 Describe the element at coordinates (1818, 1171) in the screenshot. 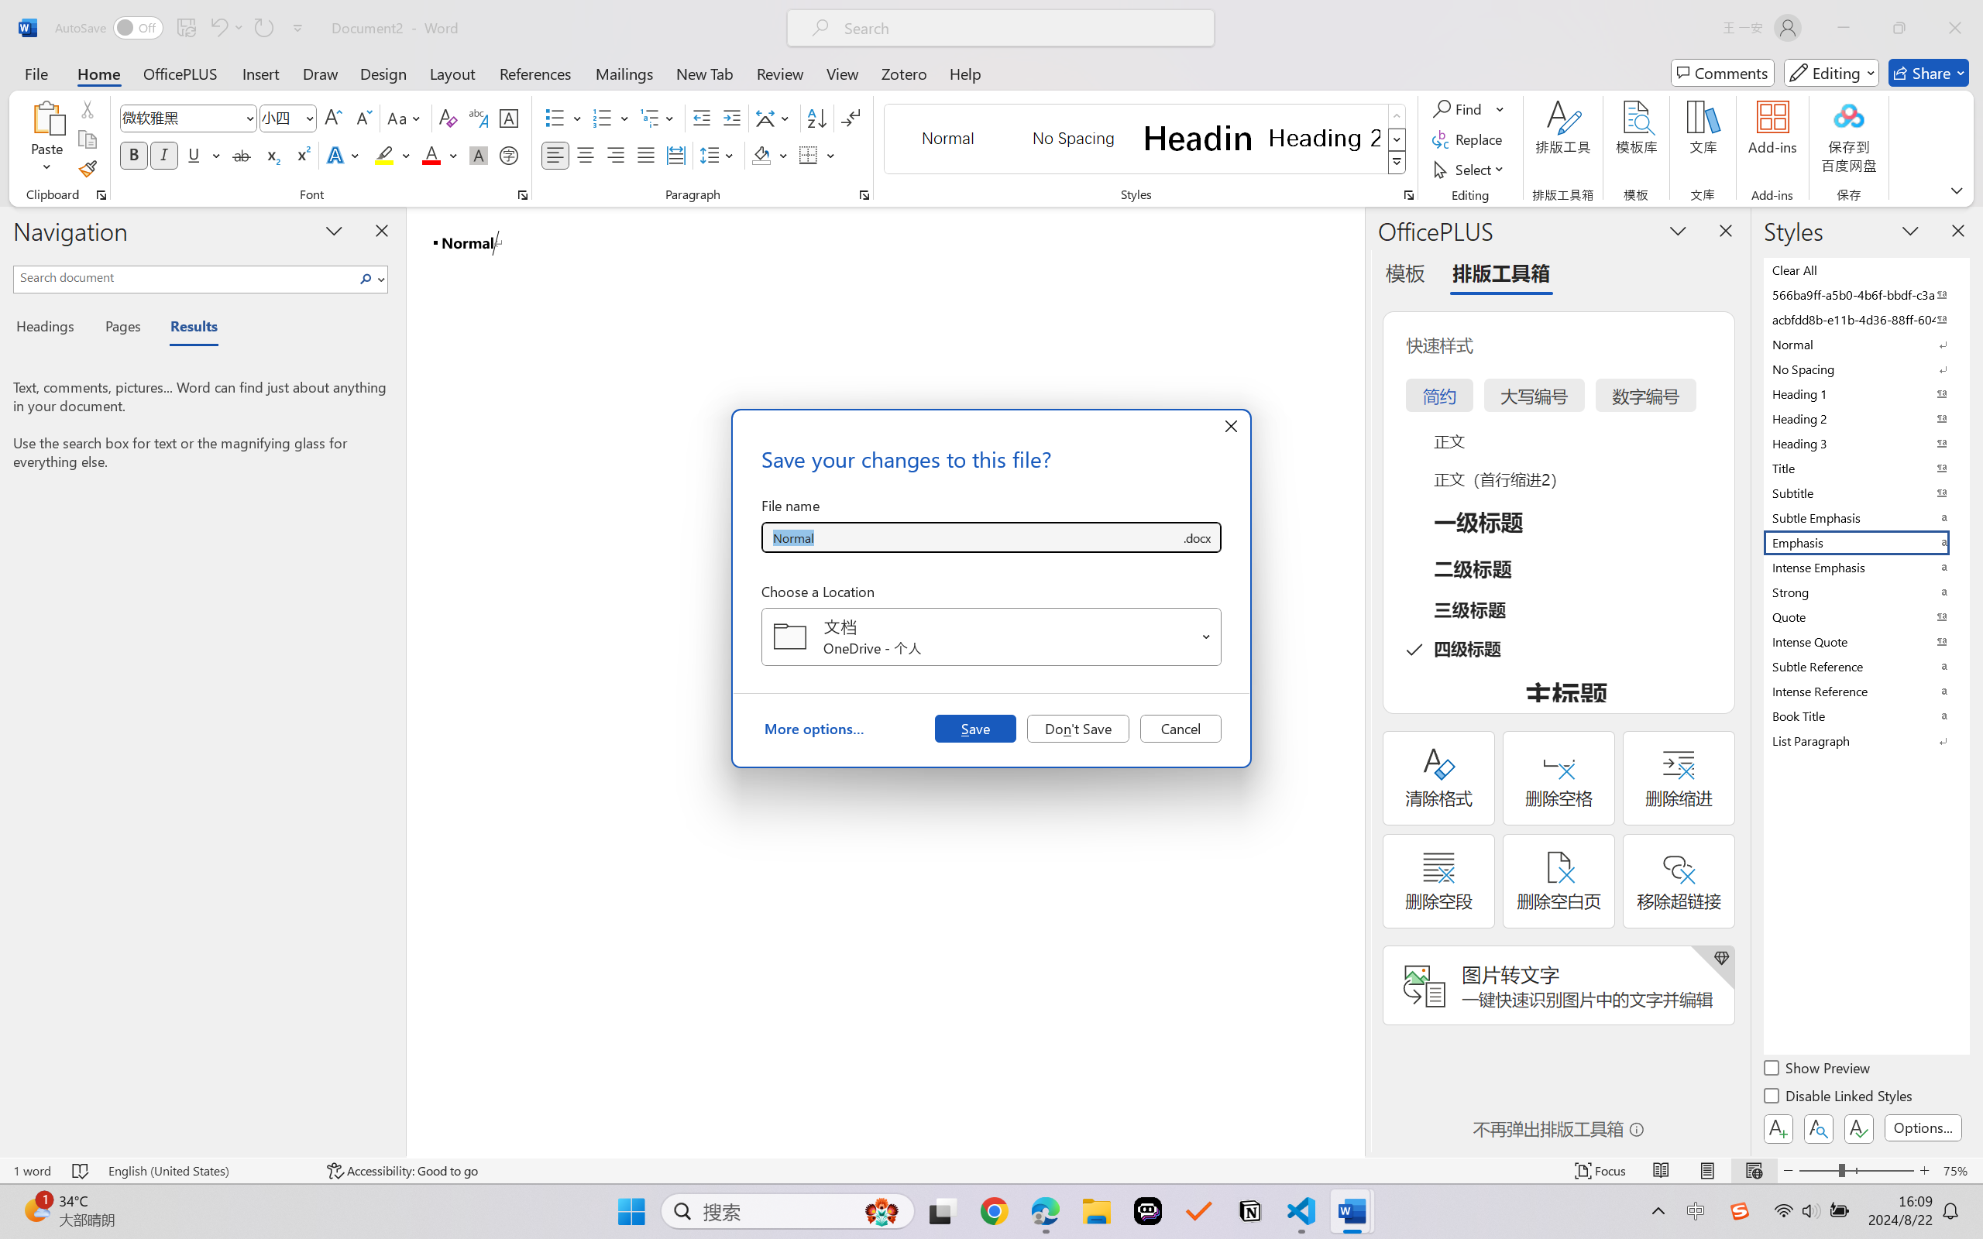

I see `Zoom Out` at that location.